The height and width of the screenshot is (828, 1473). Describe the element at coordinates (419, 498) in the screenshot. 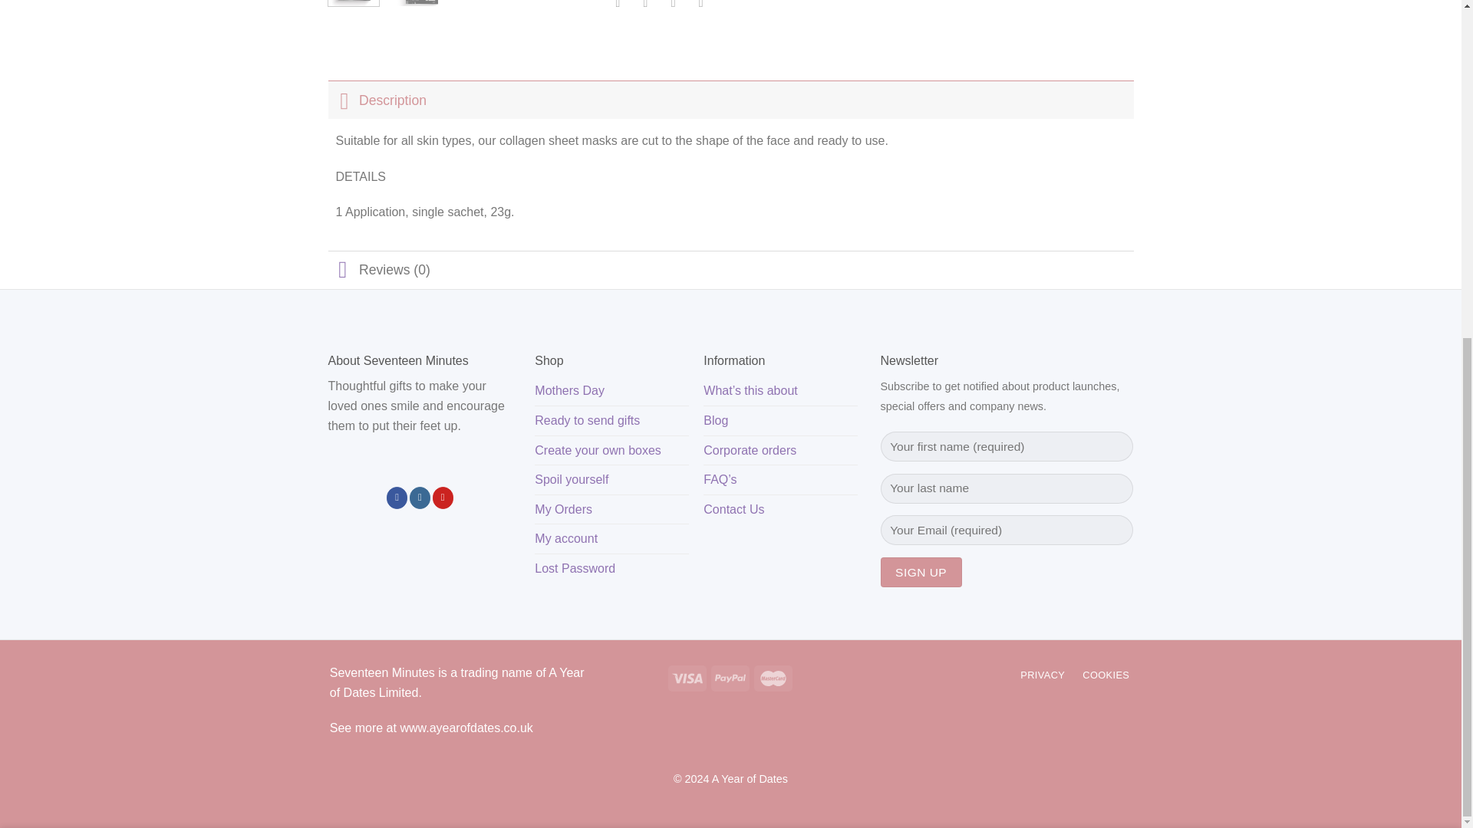

I see `Follow on Instagram` at that location.